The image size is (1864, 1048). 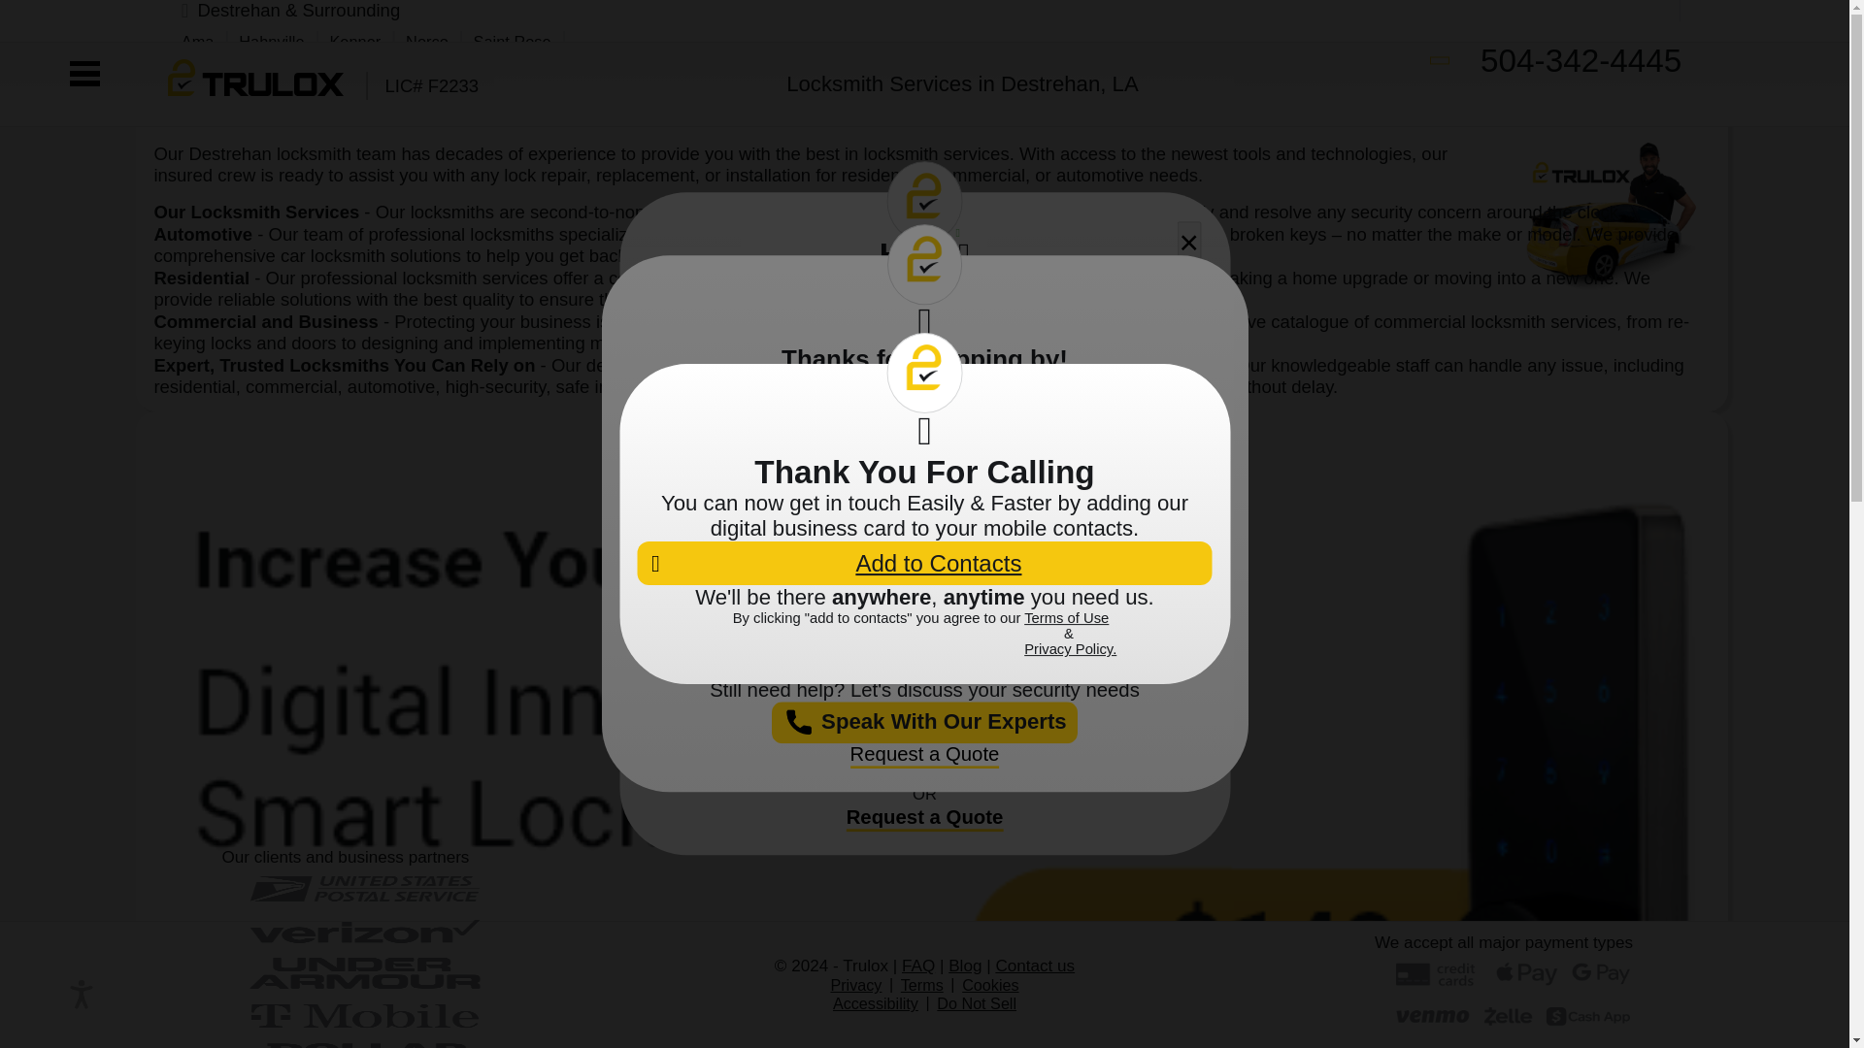 What do you see at coordinates (354, 41) in the screenshot?
I see `Kenner` at bounding box center [354, 41].